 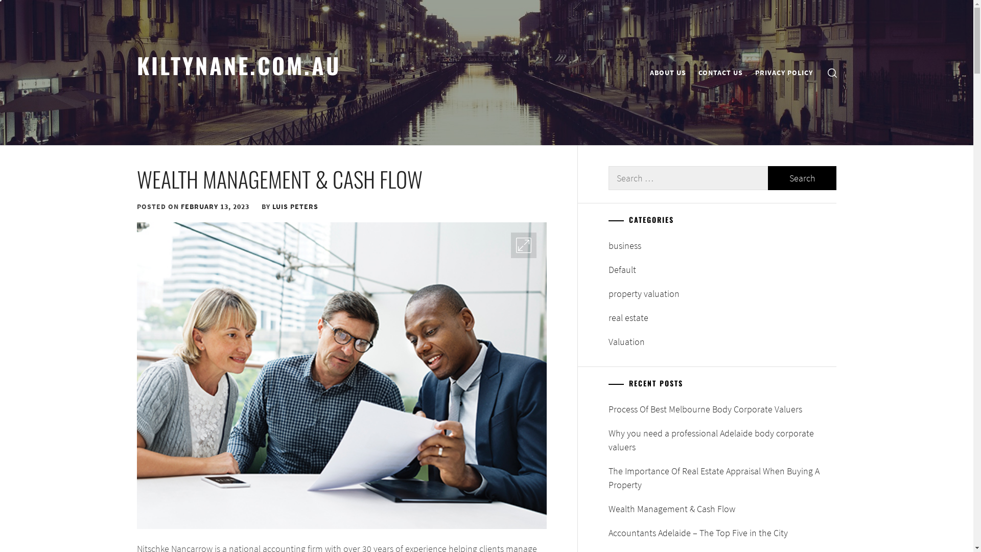 I want to click on Search, so click(x=538, y=276).